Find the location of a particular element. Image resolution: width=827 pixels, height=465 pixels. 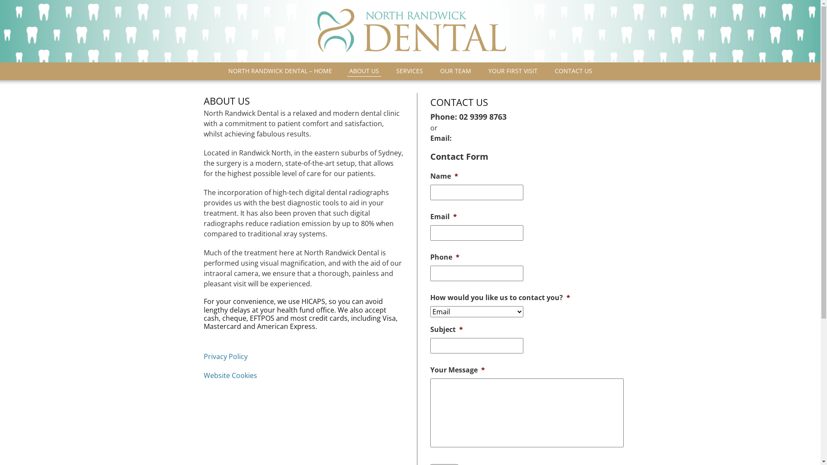

ABOUT US is located at coordinates (364, 71).